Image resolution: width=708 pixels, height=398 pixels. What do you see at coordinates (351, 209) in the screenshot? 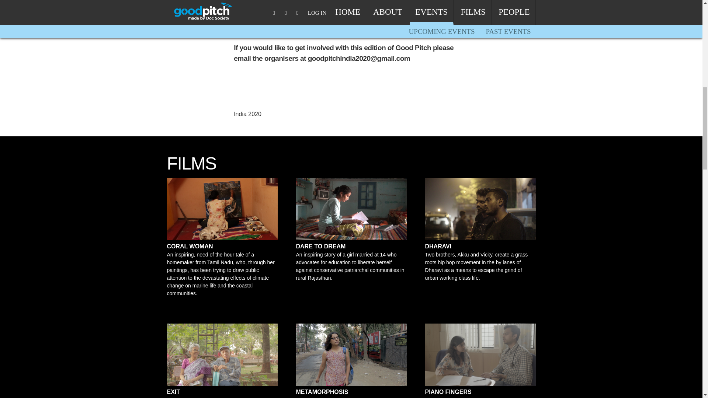
I see `Dare to Dream` at bounding box center [351, 209].